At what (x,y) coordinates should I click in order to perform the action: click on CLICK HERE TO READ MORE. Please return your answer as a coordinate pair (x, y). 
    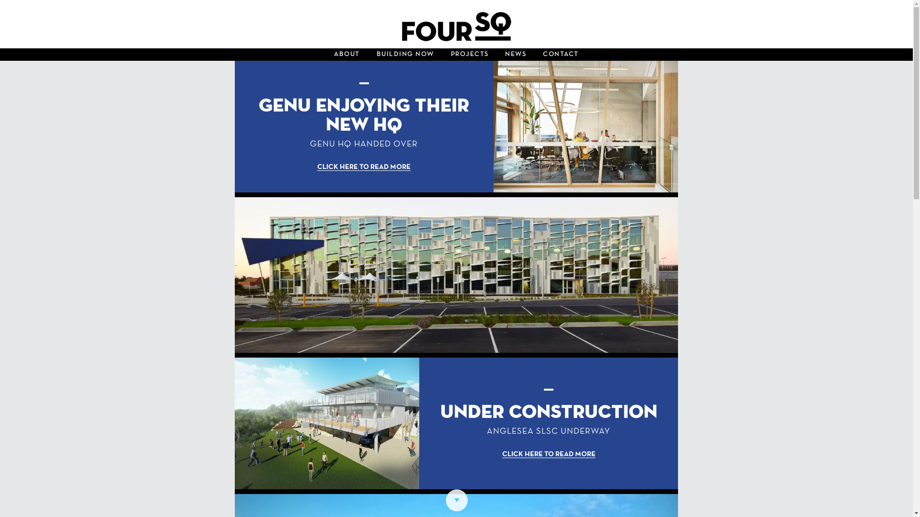
    Looking at the image, I should click on (549, 455).